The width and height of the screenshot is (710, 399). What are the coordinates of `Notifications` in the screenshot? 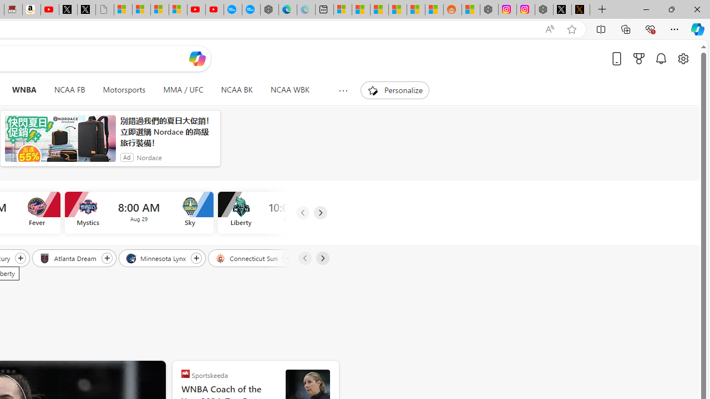 It's located at (661, 58).